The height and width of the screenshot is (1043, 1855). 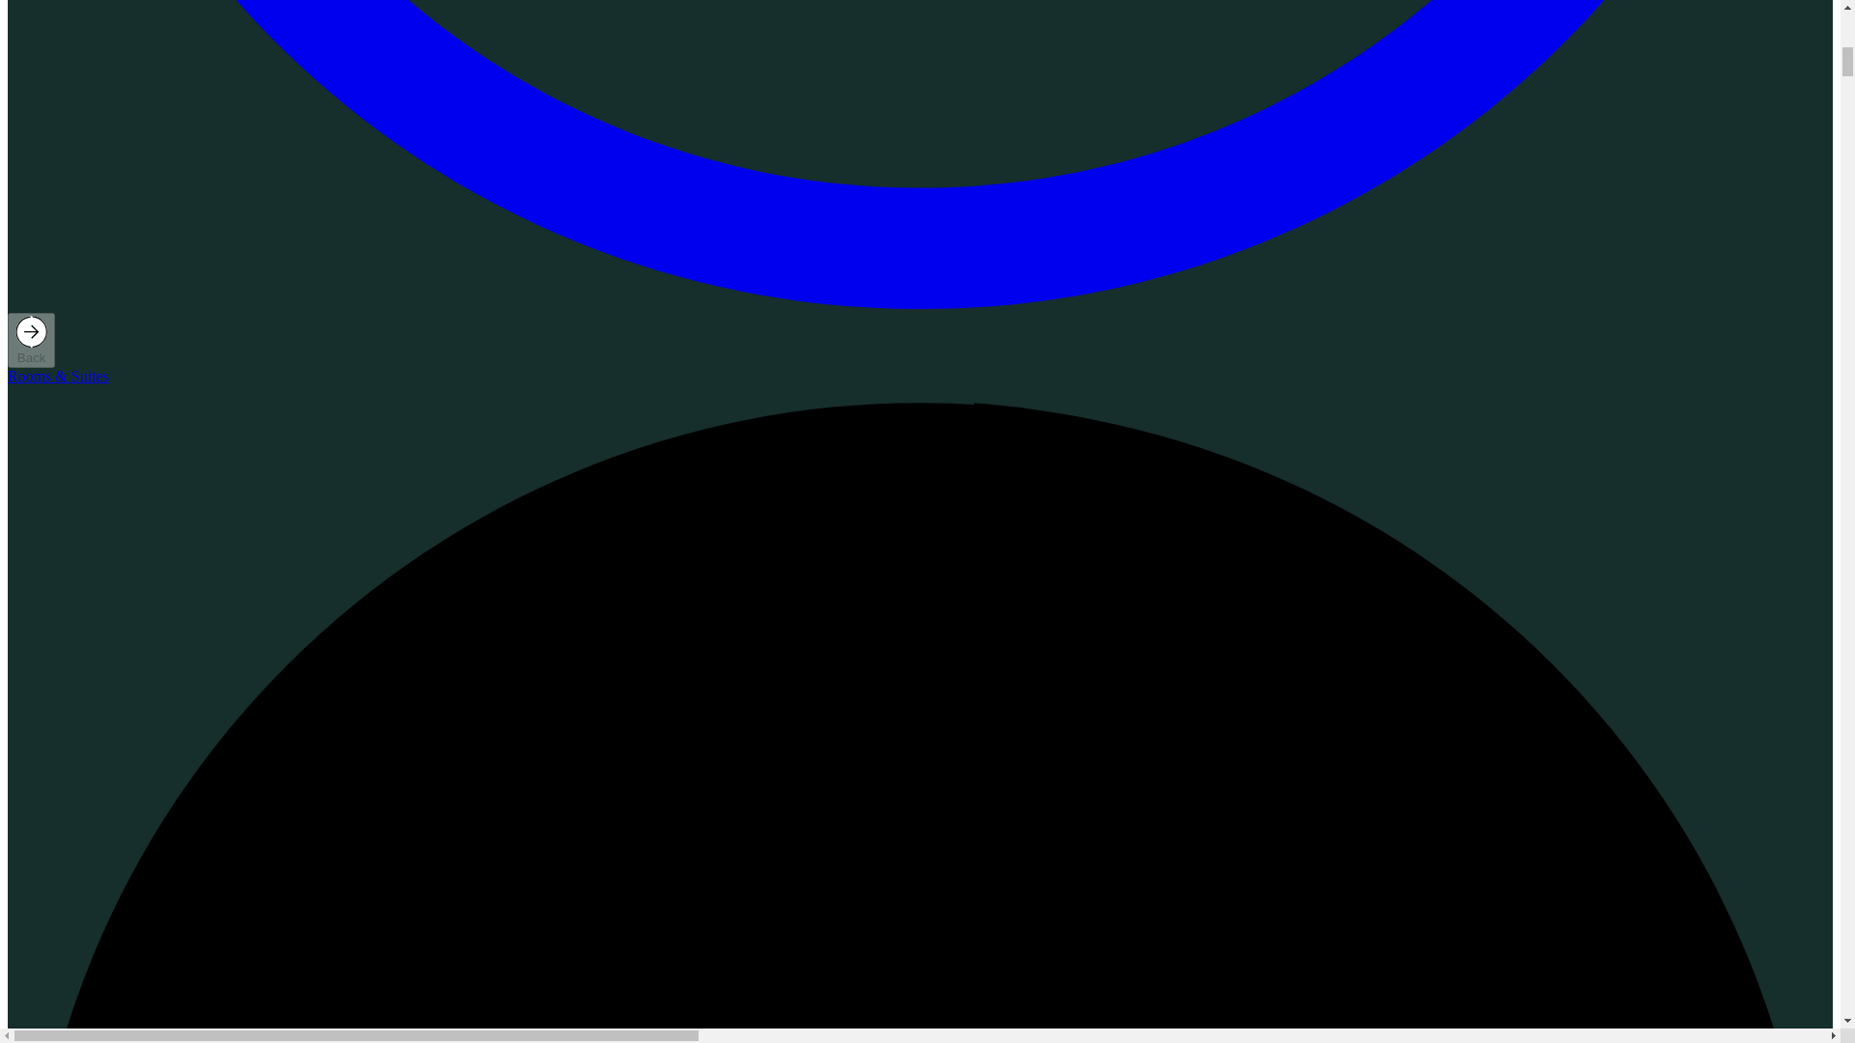 I want to click on Back, so click(x=31, y=340).